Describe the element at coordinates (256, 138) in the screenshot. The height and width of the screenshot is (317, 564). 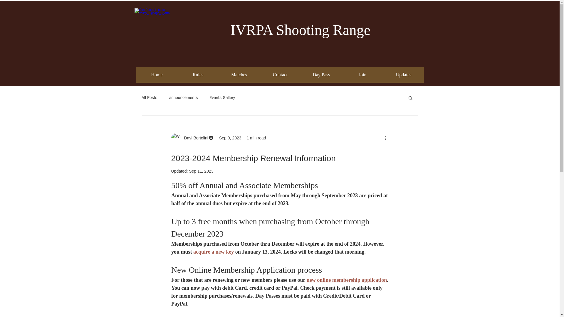
I see `1 min read` at that location.